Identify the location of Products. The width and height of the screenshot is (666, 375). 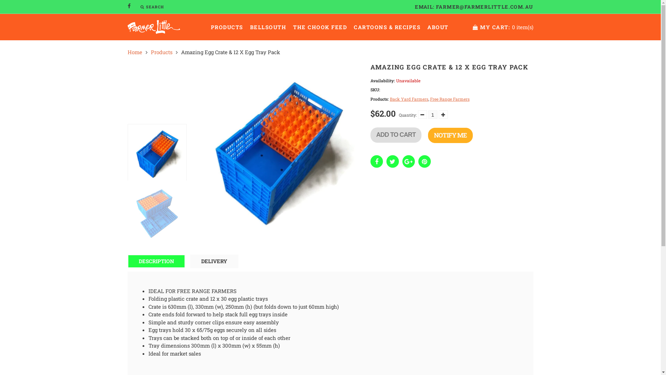
(161, 52).